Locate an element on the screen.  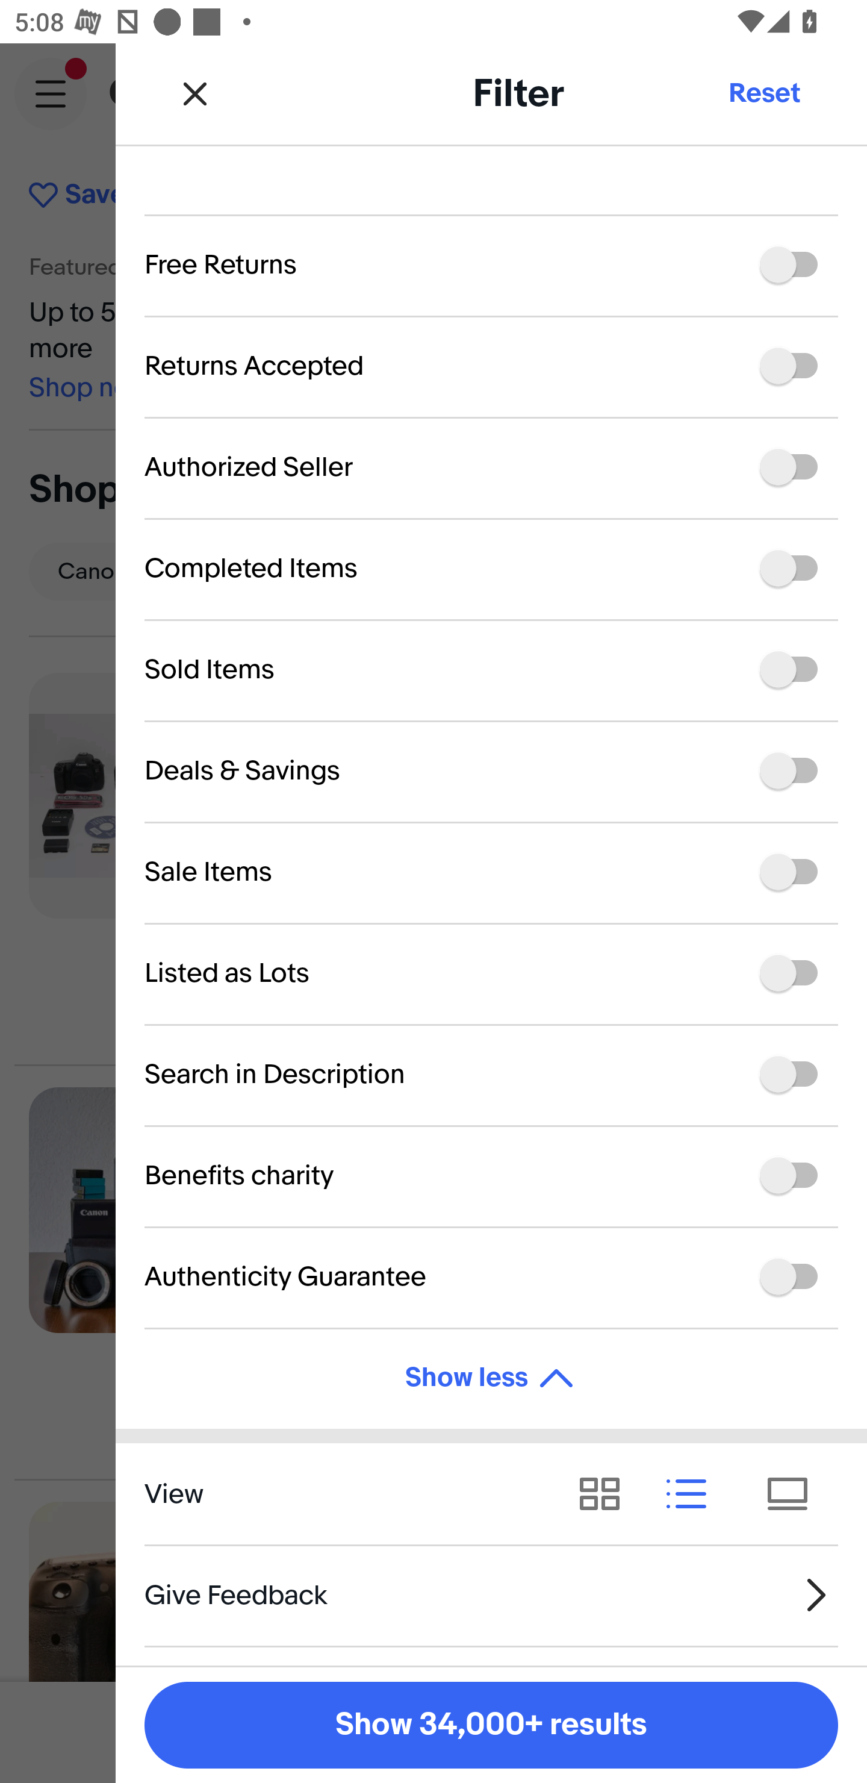
Free Returns is located at coordinates (491, 264).